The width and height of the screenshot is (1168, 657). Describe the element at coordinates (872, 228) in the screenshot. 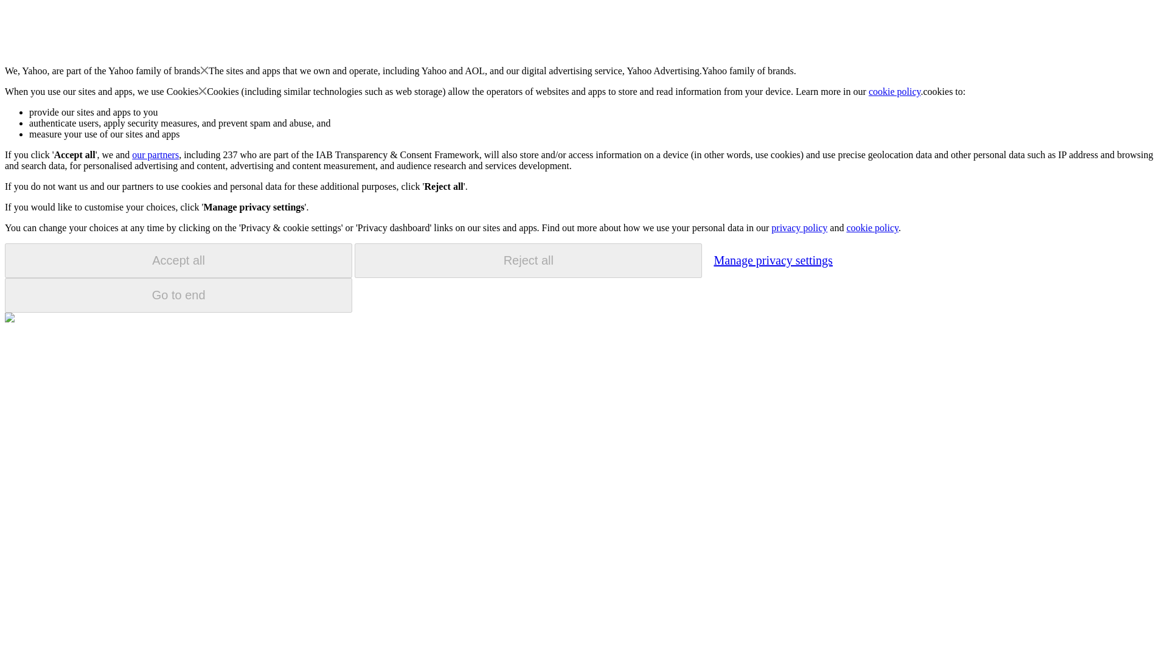

I see `cookie policy` at that location.